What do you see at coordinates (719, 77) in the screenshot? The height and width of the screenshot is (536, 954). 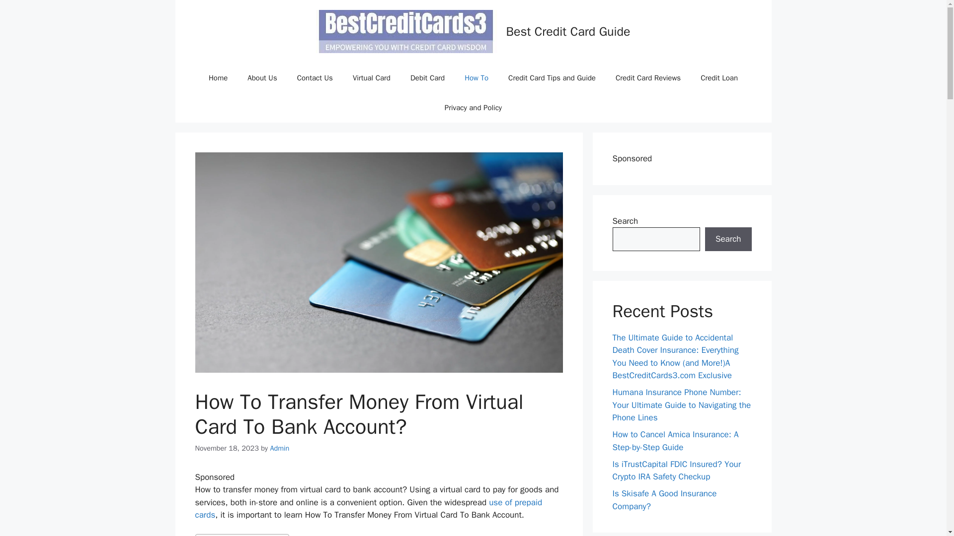 I see `Credit Loan` at bounding box center [719, 77].